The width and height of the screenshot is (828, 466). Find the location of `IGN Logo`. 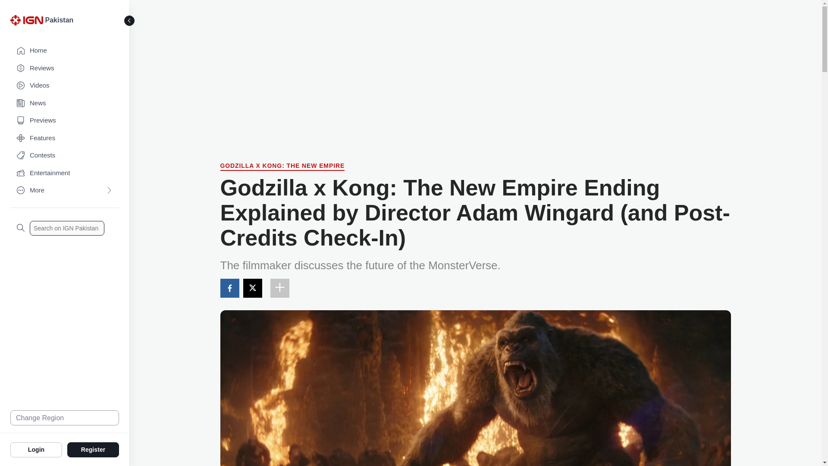

IGN Logo is located at coordinates (28, 22).